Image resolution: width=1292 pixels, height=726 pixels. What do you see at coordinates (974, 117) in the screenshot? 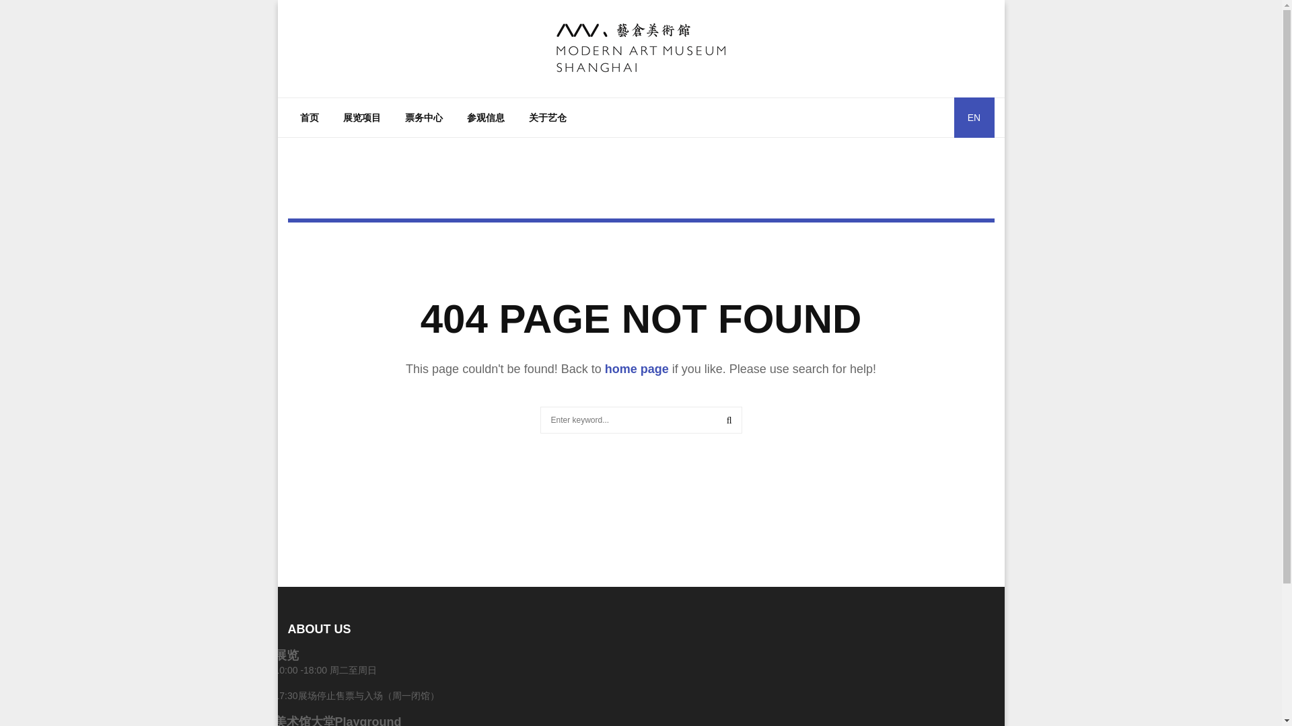
I see `EN` at bounding box center [974, 117].